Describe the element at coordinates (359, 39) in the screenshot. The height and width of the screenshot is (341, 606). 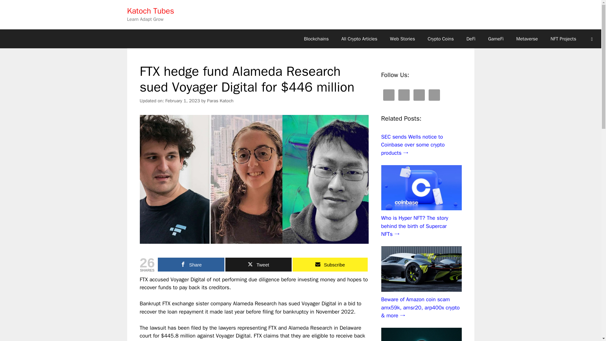
I see `All Crypto Articles` at that location.